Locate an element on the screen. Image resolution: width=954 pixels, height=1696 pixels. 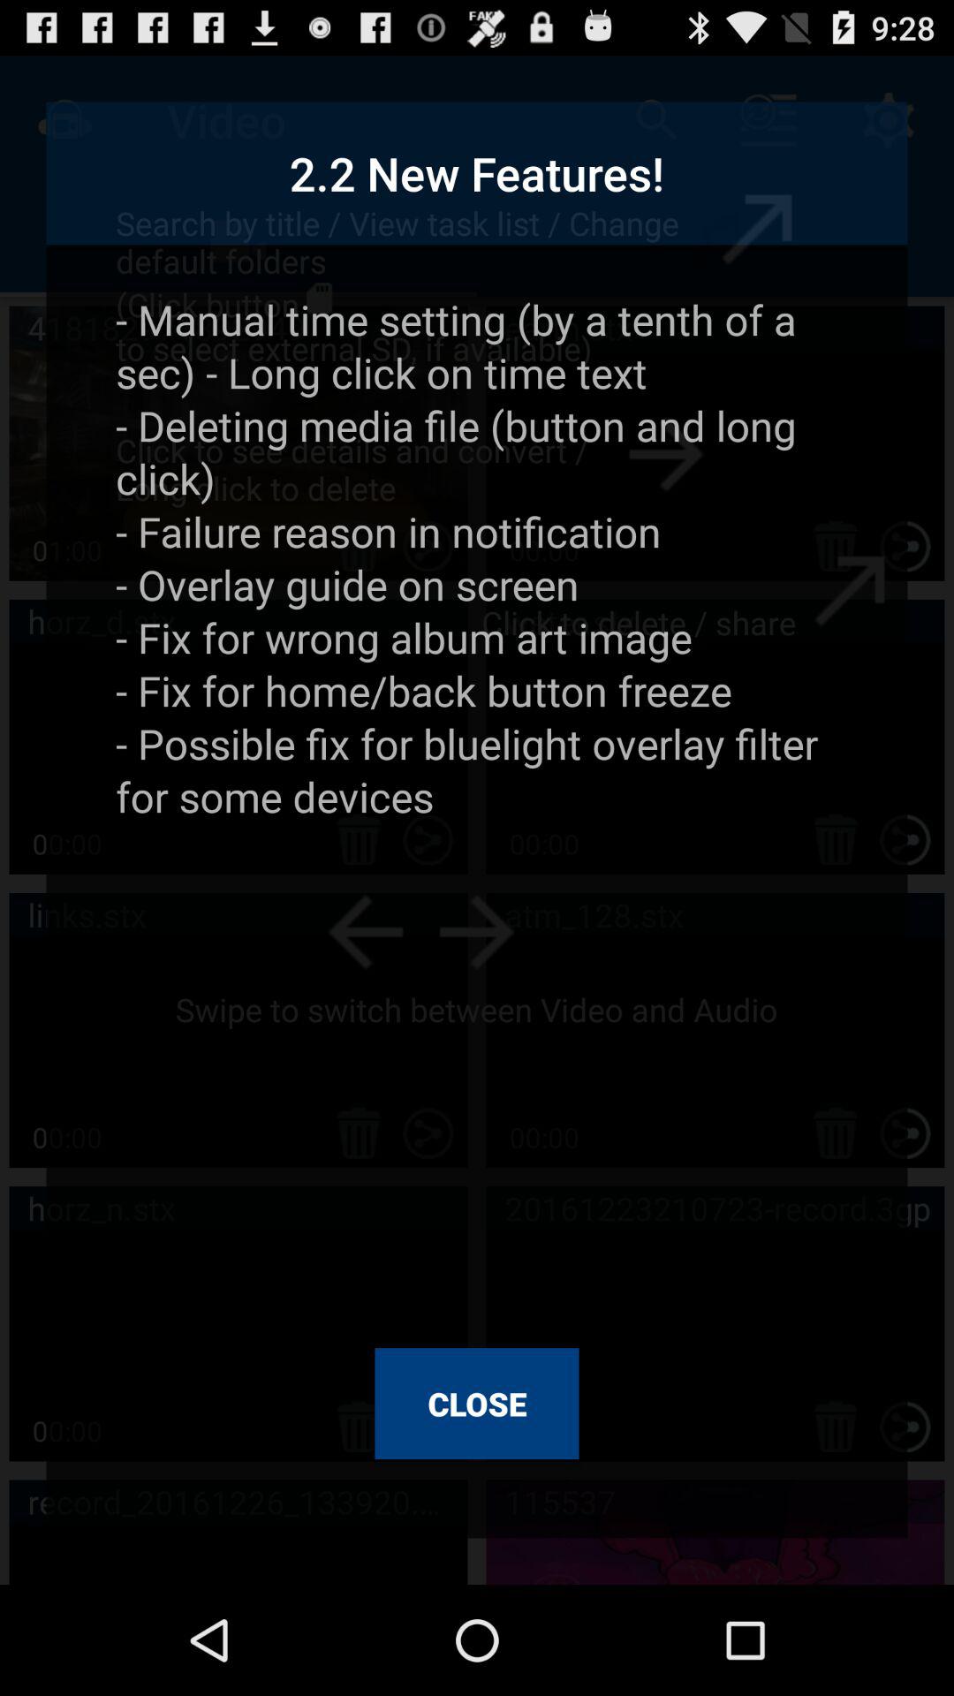
tap item above the close is located at coordinates (477, 807).